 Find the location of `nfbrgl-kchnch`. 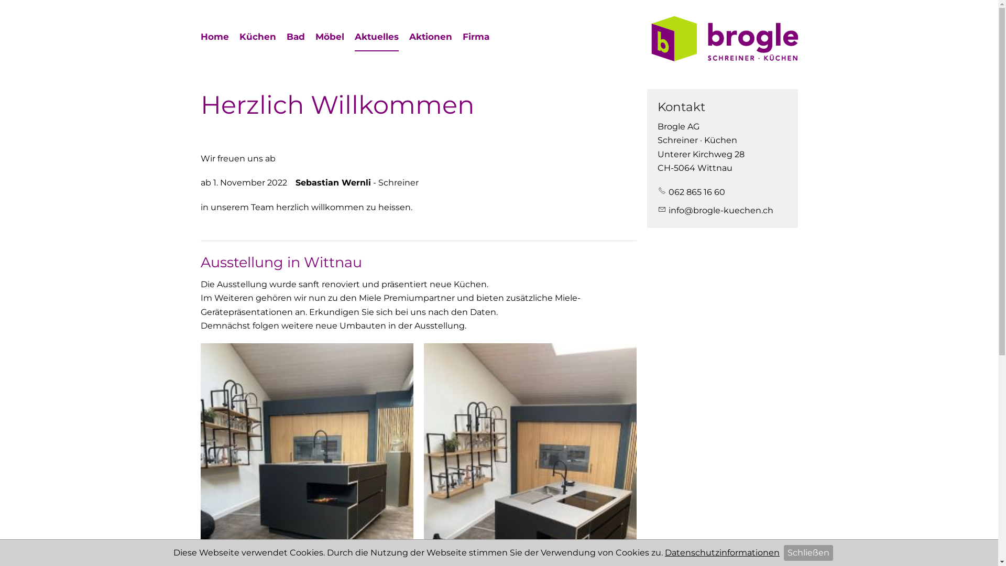

nfbrgl-kchnch is located at coordinates (716, 211).